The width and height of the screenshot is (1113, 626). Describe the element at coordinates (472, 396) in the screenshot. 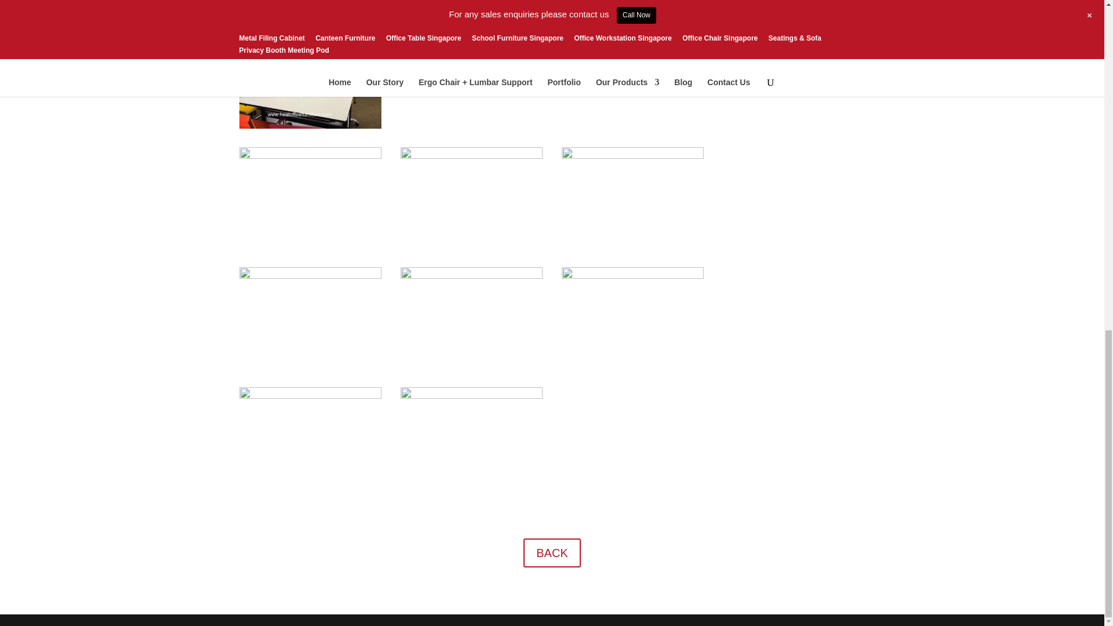

I see `hosp-10` at that location.